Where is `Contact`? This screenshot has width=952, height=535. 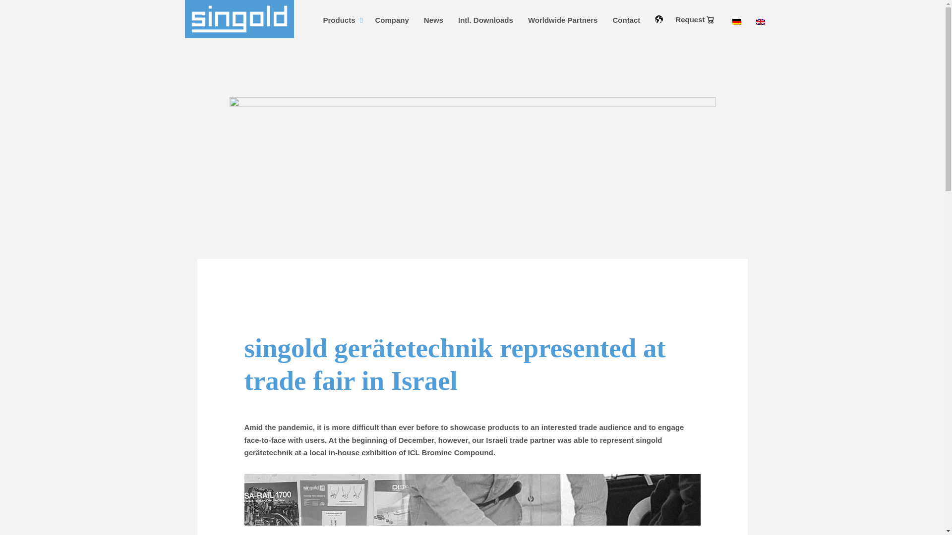
Contact is located at coordinates (626, 20).